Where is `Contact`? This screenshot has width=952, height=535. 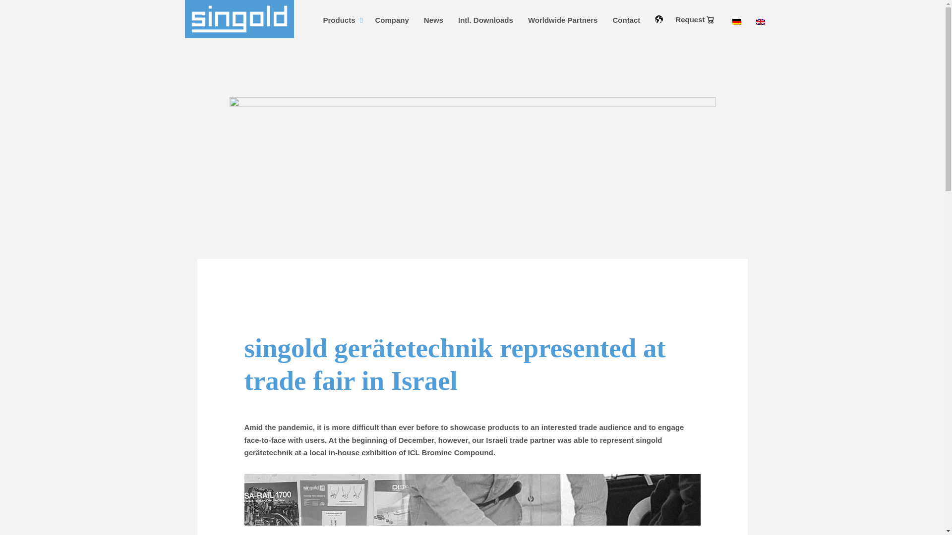
Contact is located at coordinates (626, 20).